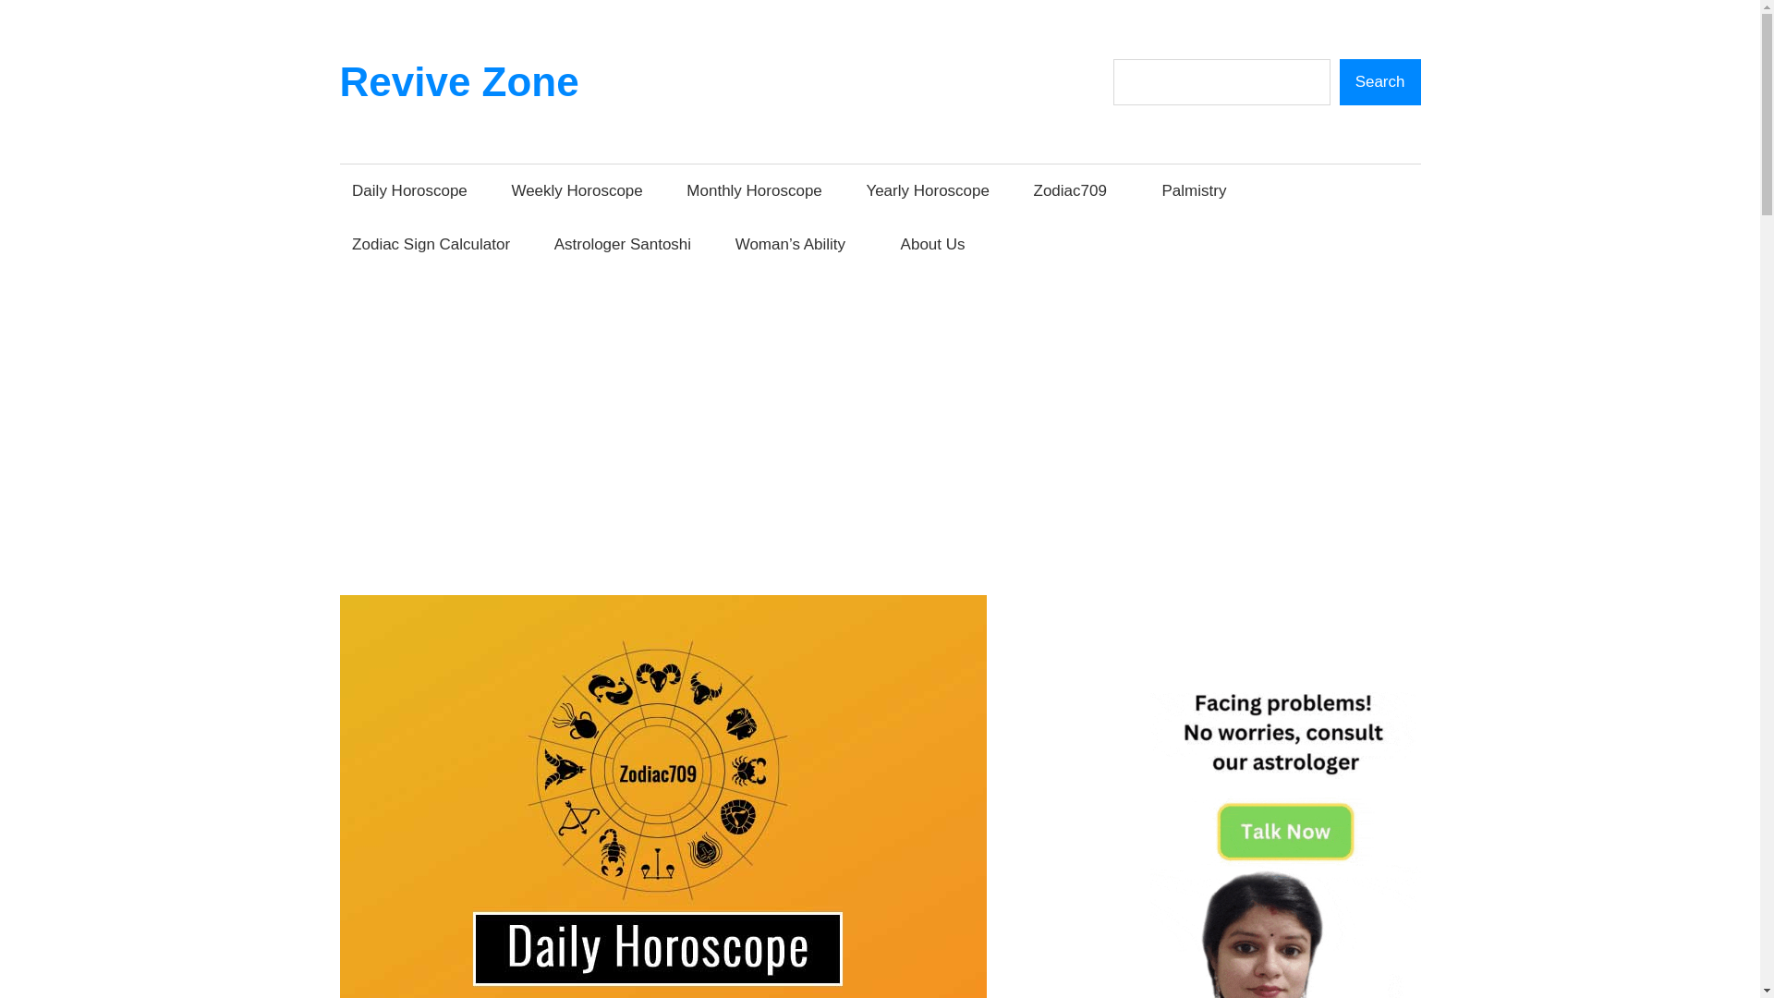 The height and width of the screenshot is (998, 1774). What do you see at coordinates (938, 243) in the screenshot?
I see `About Us` at bounding box center [938, 243].